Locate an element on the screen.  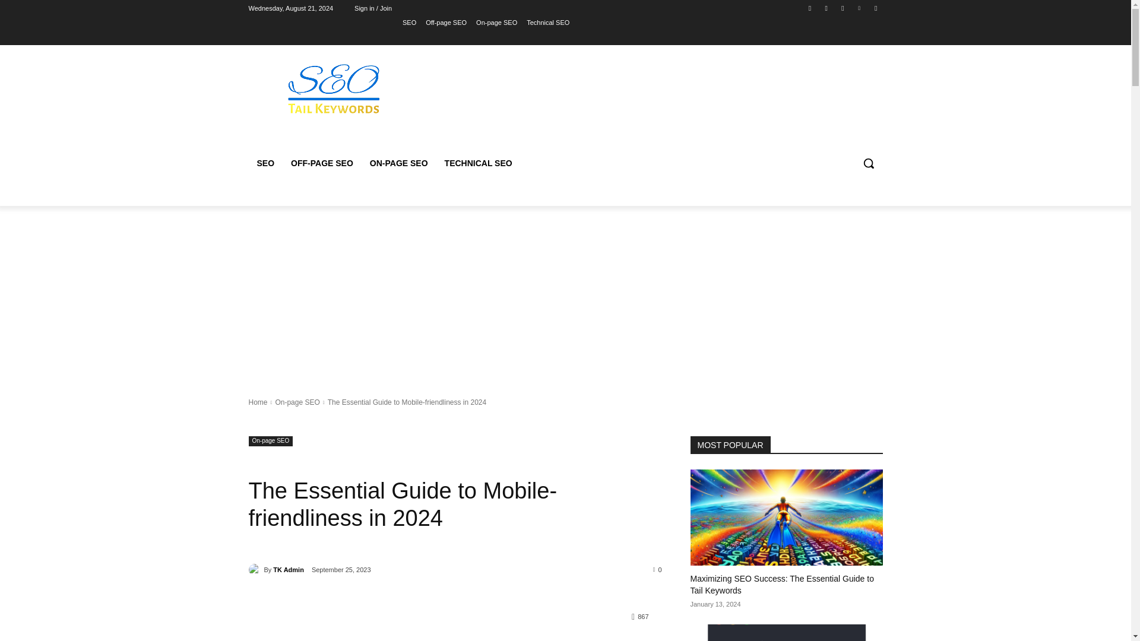
SEO is located at coordinates (265, 163).